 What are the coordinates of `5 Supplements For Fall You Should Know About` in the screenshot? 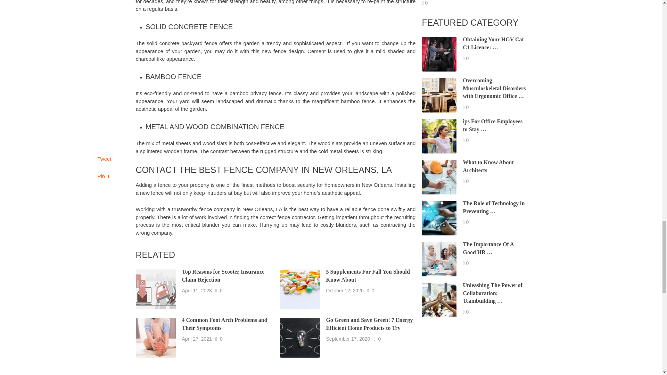 It's located at (368, 276).